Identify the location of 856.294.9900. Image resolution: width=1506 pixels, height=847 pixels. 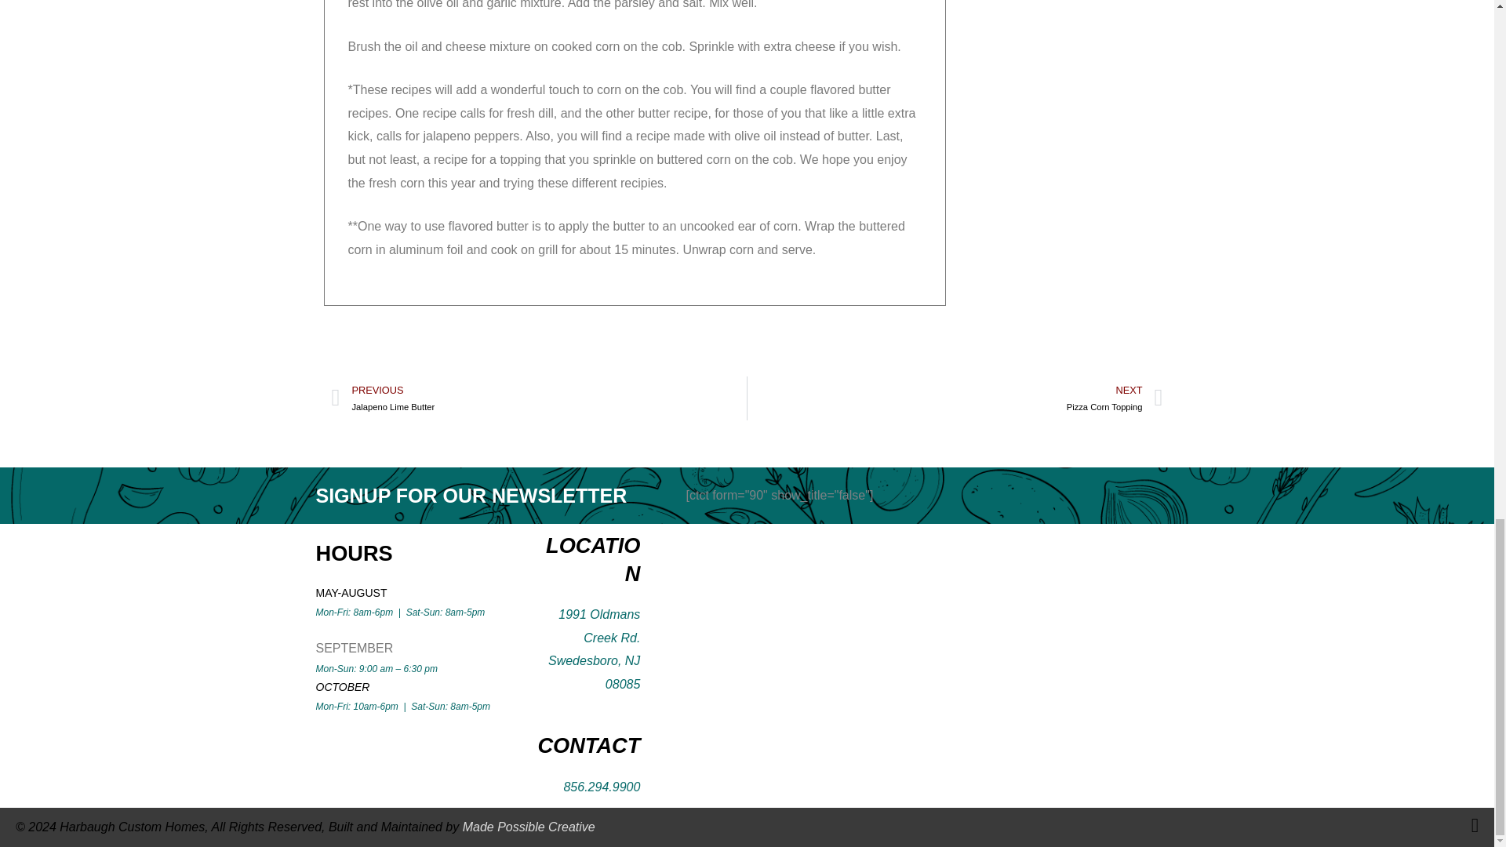
(602, 786).